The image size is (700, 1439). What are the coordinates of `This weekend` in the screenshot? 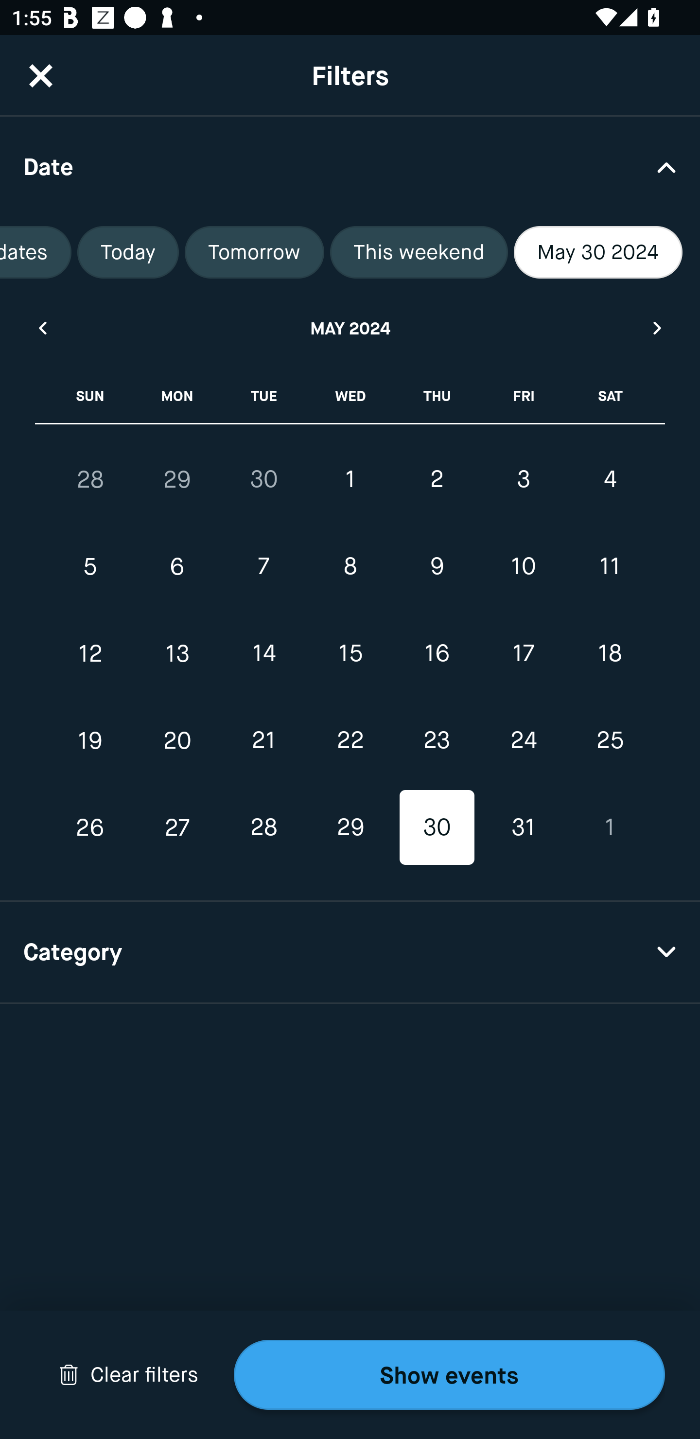 It's located at (419, 252).